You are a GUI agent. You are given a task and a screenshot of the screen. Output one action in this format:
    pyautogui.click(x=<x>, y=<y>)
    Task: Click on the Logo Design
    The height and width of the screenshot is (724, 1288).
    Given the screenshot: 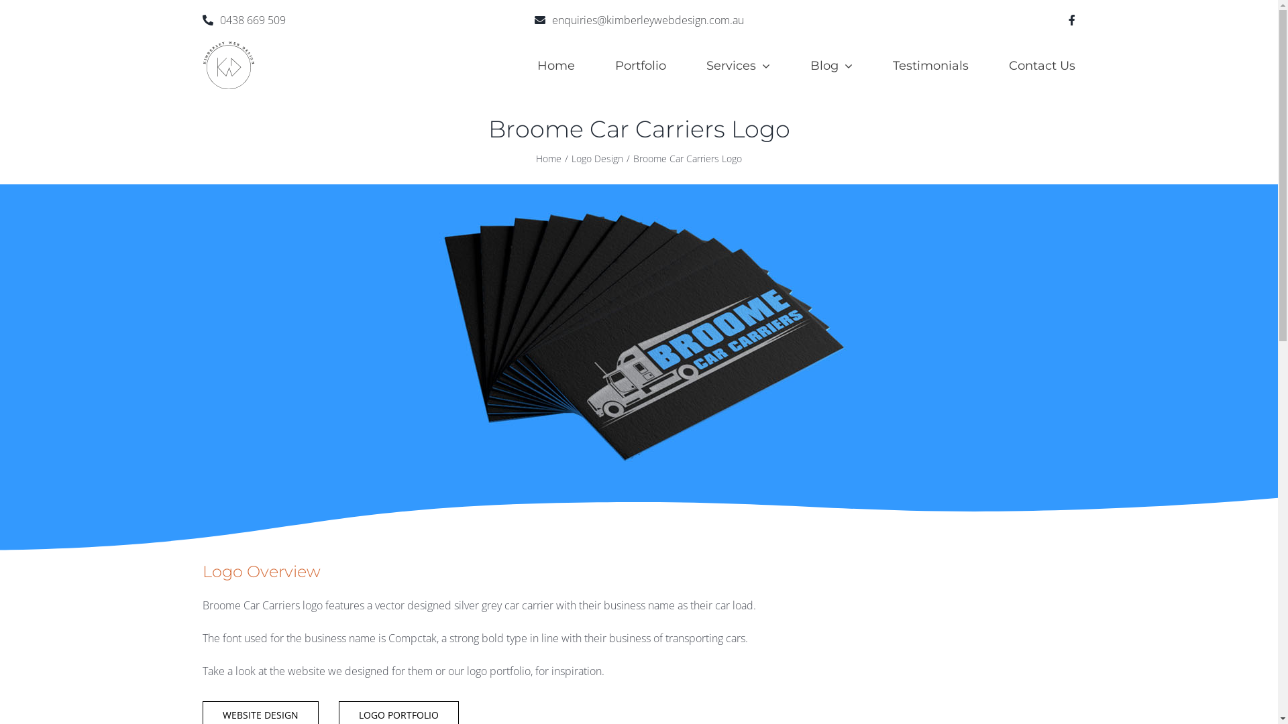 What is the action you would take?
    pyautogui.click(x=597, y=158)
    